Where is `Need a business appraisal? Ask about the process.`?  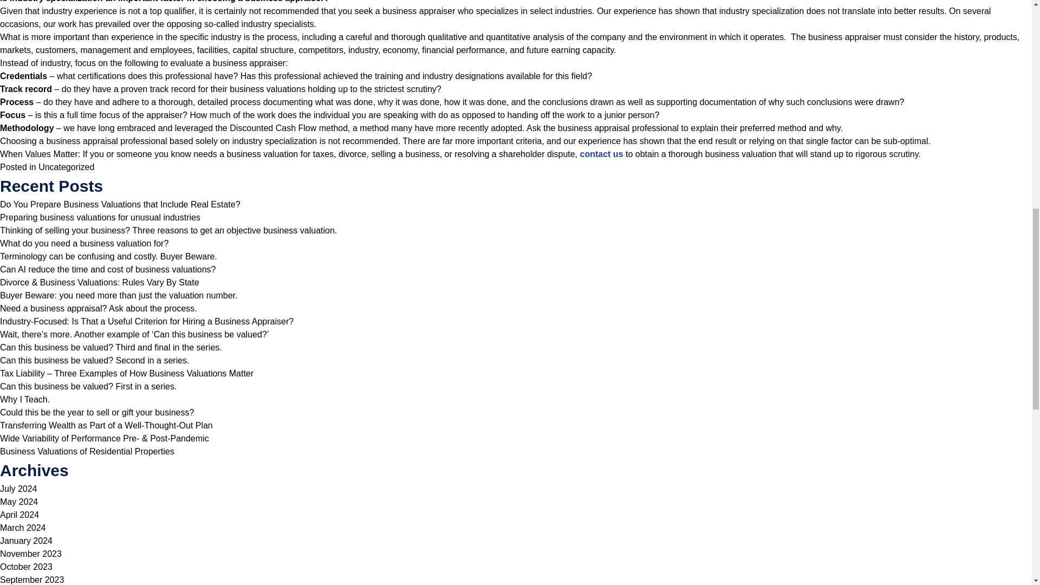 Need a business appraisal? Ask about the process. is located at coordinates (99, 308).